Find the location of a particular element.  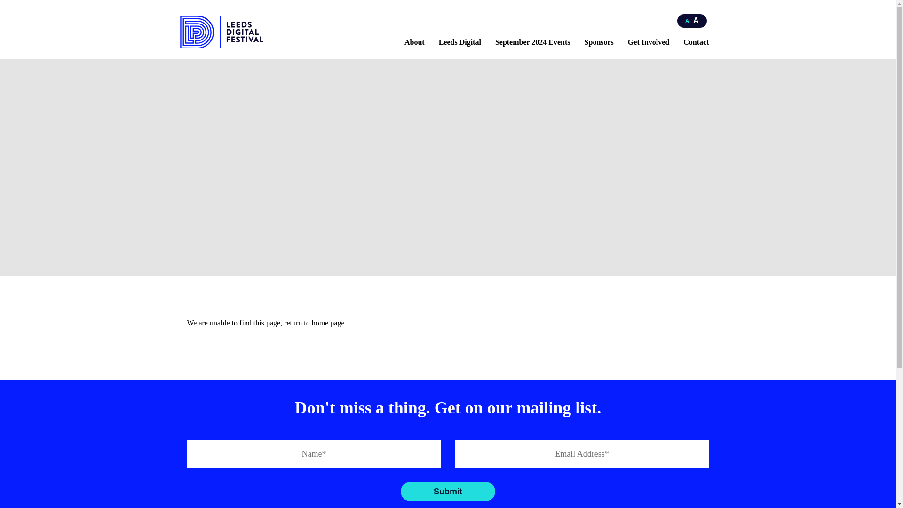

Get Involved is located at coordinates (648, 42).